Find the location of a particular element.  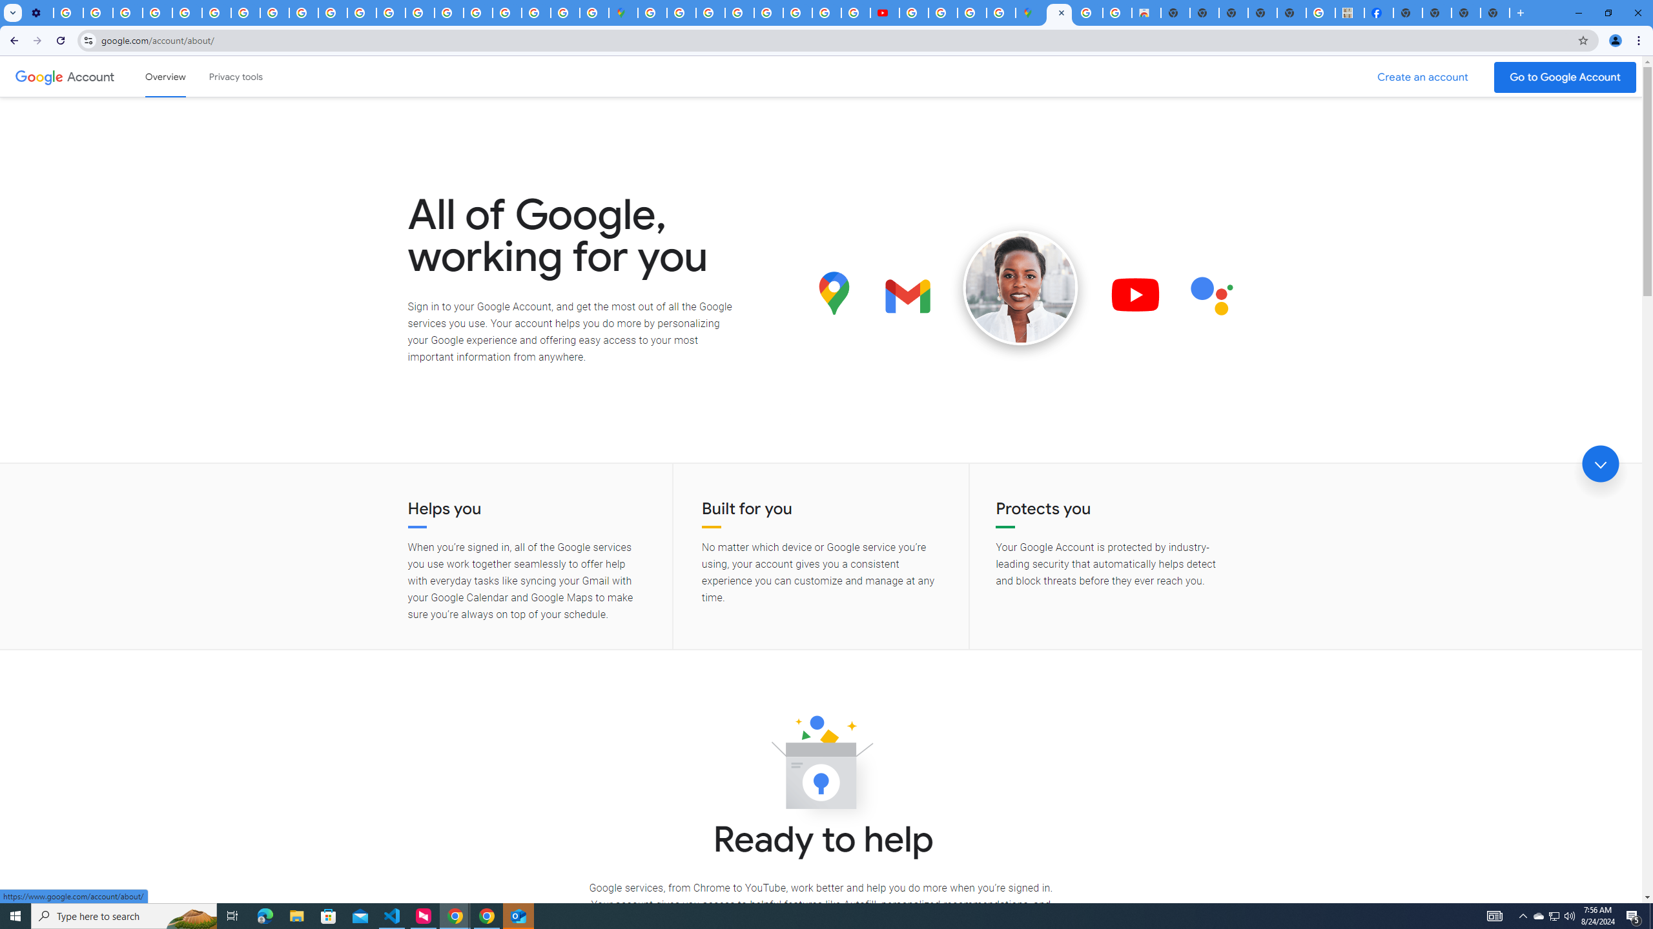

YouTube is located at coordinates (216, 13).